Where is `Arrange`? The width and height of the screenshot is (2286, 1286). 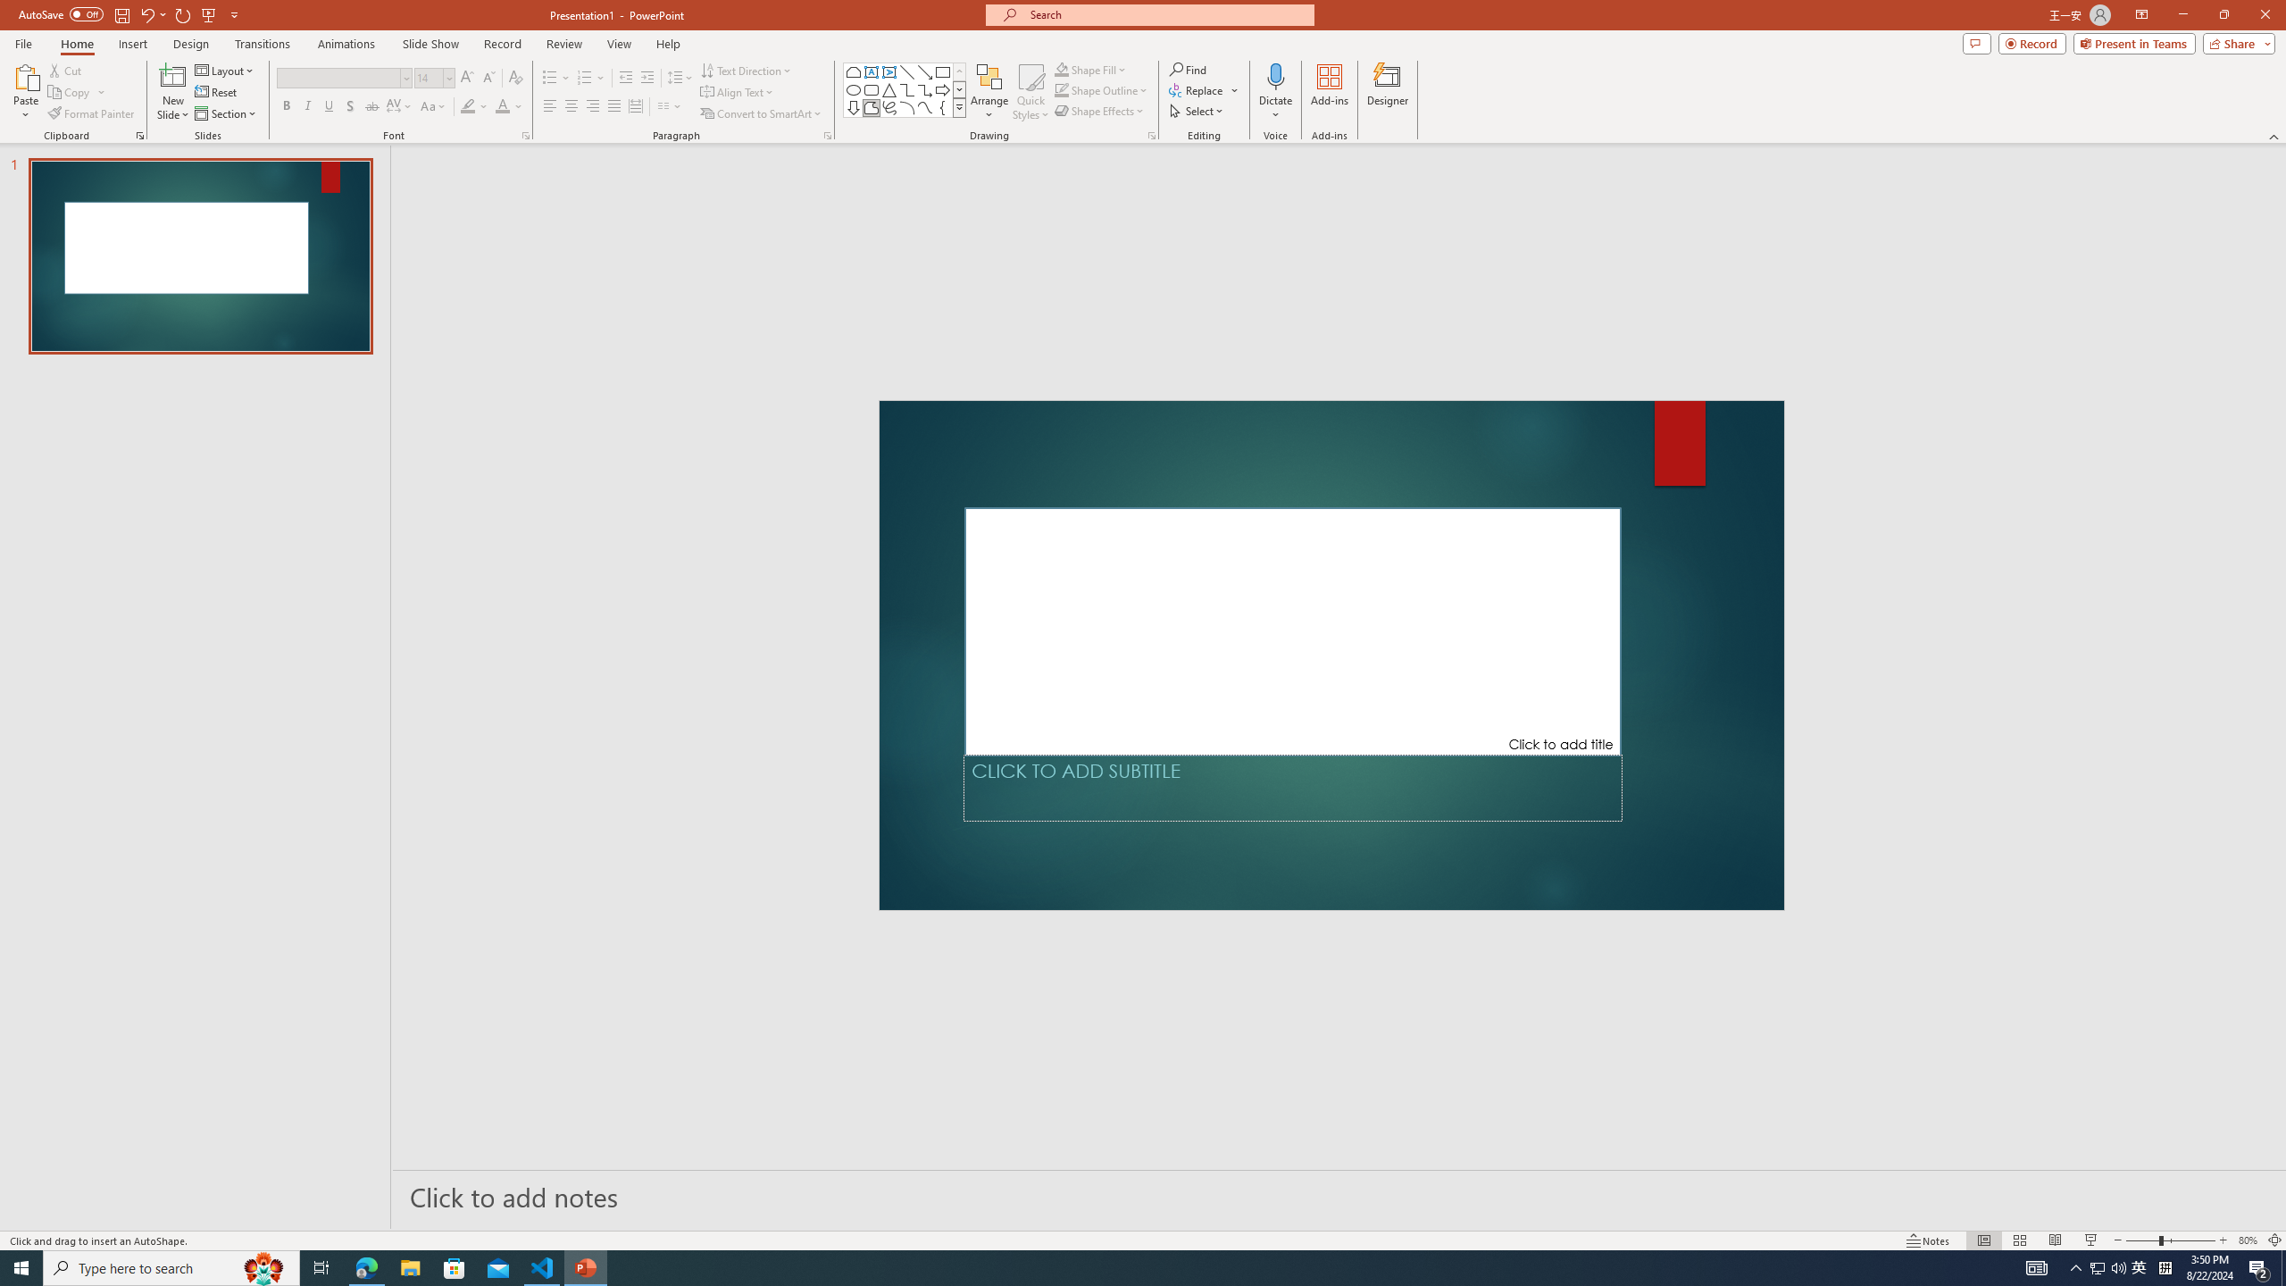
Arrange is located at coordinates (989, 92).